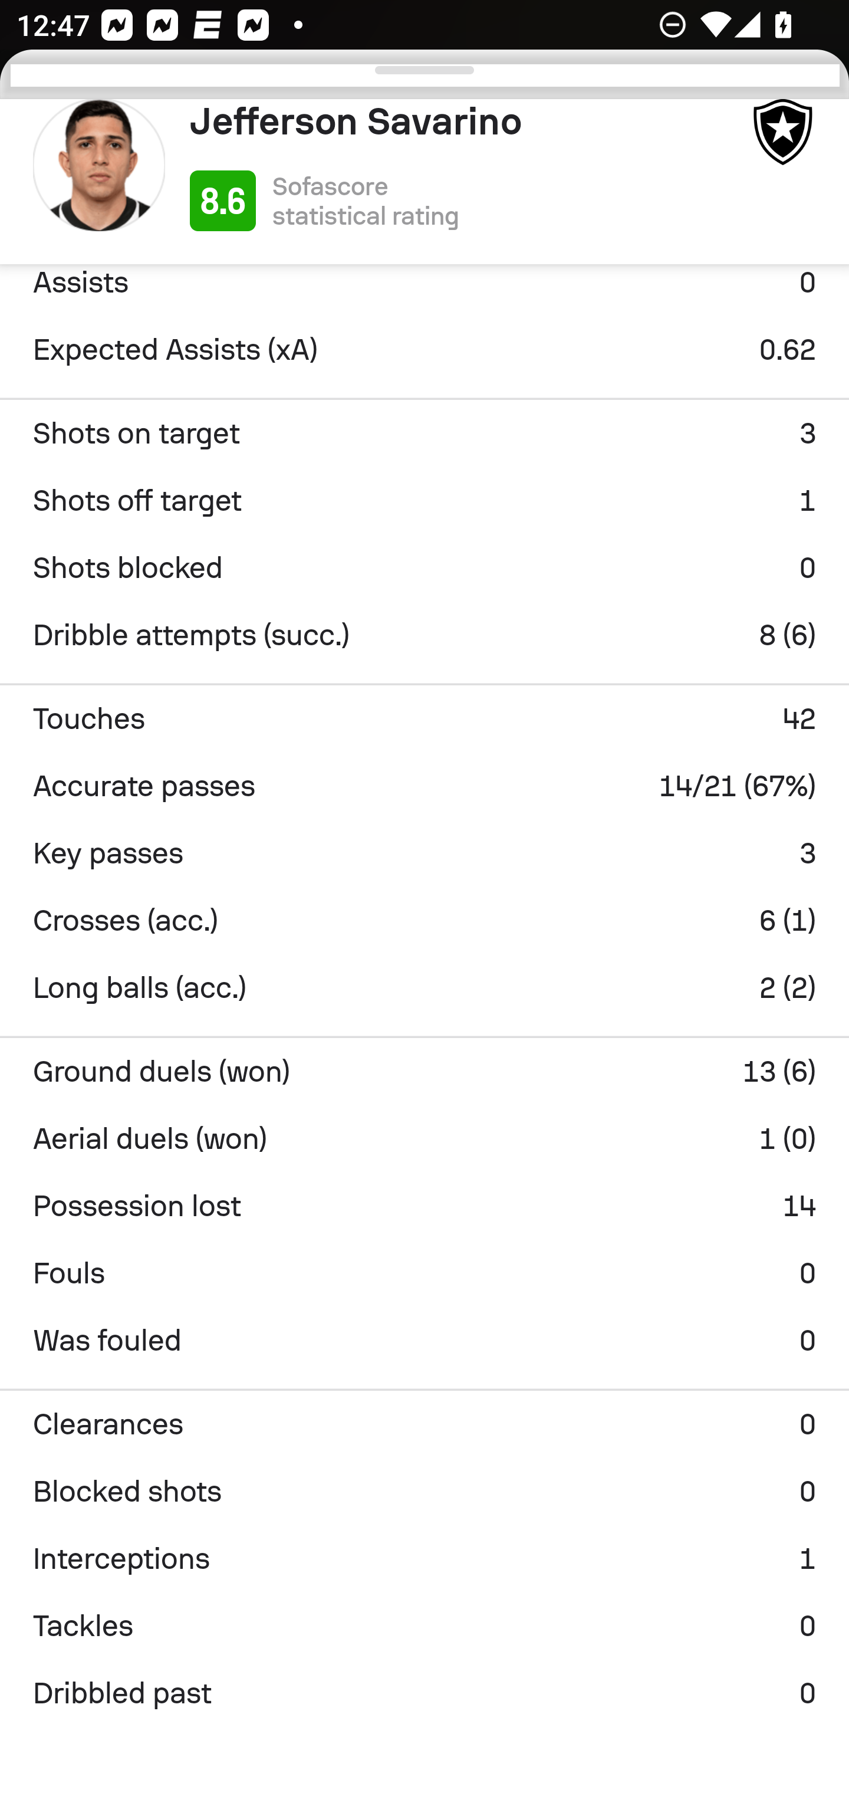  I want to click on Shots on target 3, so click(424, 434).